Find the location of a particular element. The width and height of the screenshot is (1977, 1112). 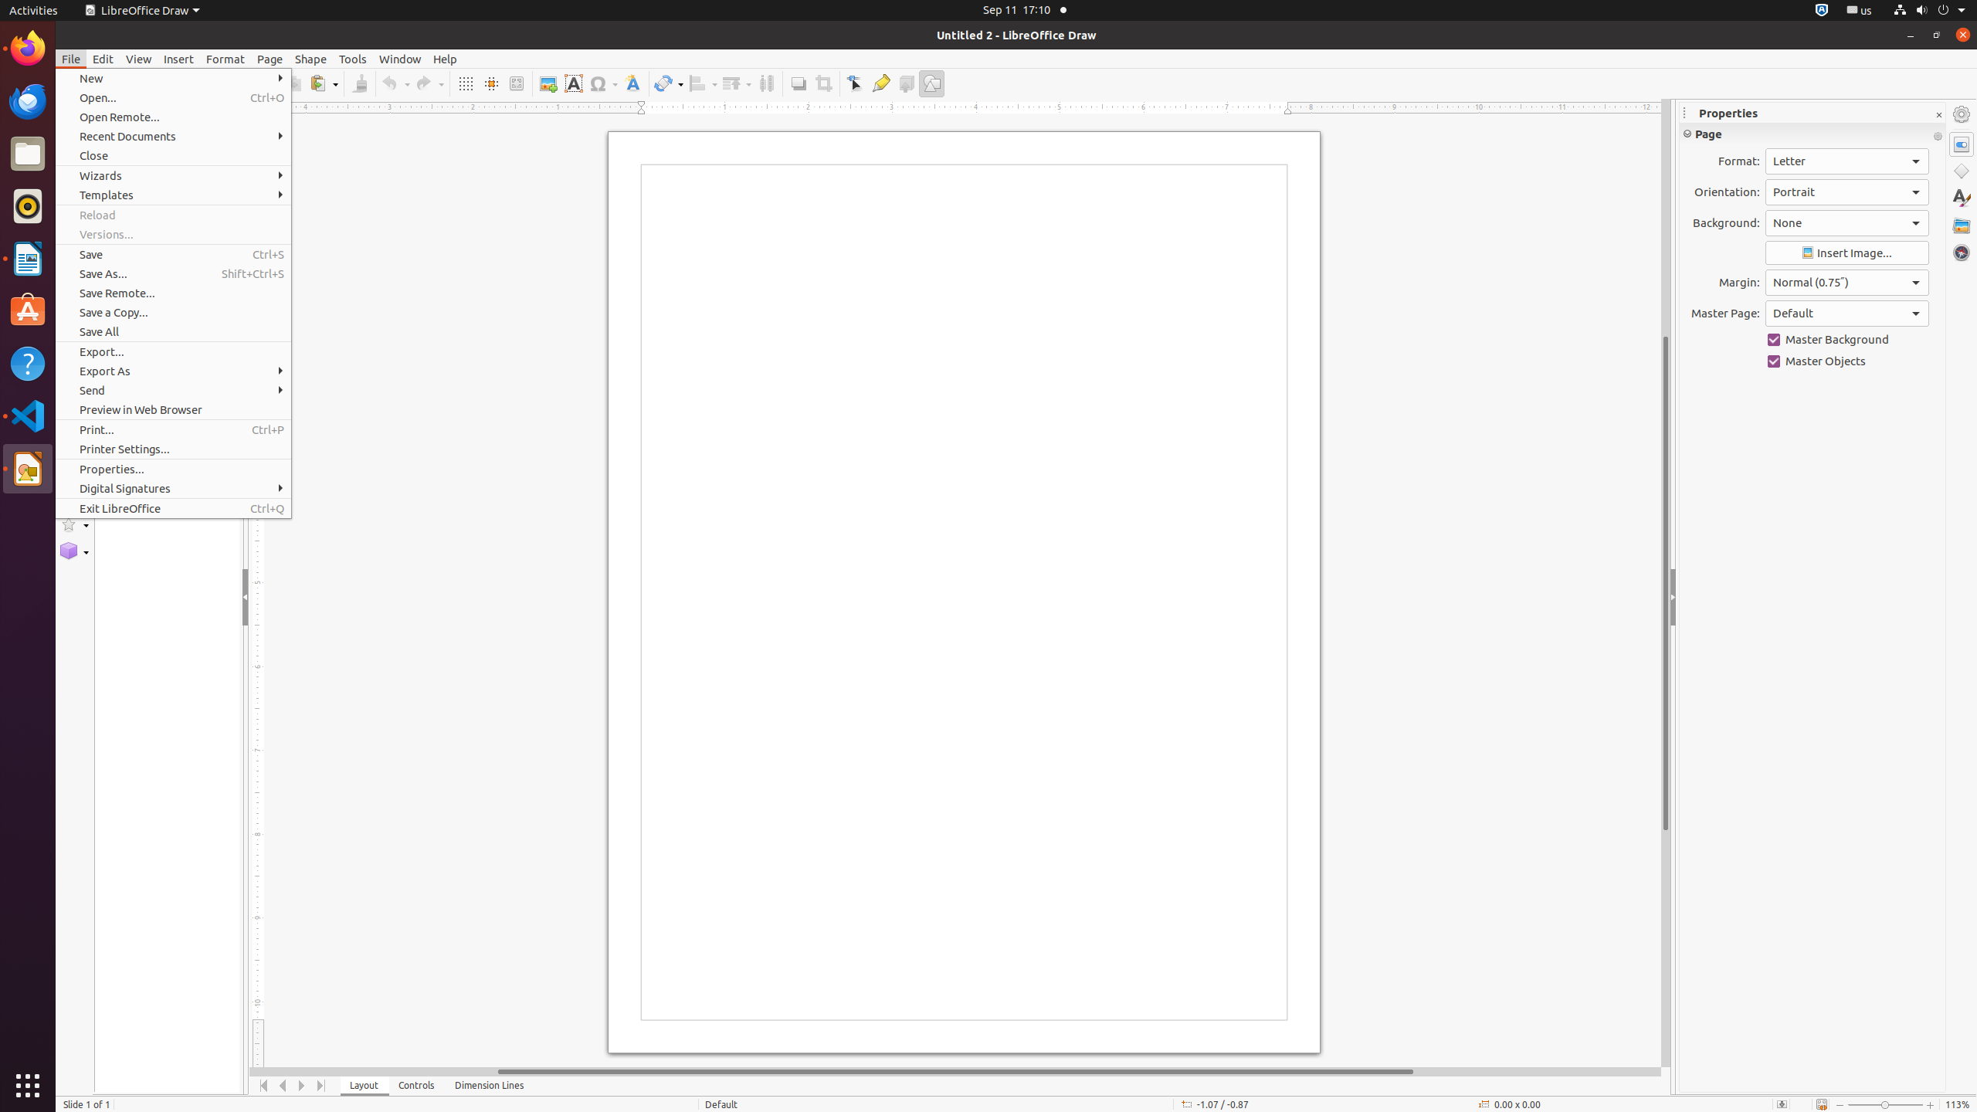

LibreOffice Draw is located at coordinates (142, 11).